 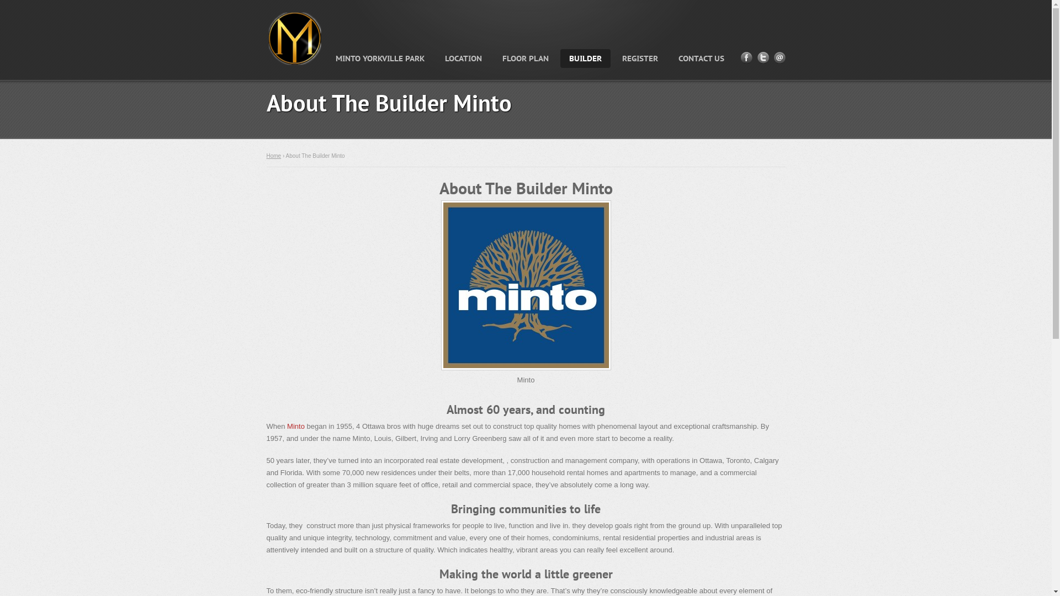 I want to click on 88 Cumberland Condos developer minto, so click(x=526, y=368).